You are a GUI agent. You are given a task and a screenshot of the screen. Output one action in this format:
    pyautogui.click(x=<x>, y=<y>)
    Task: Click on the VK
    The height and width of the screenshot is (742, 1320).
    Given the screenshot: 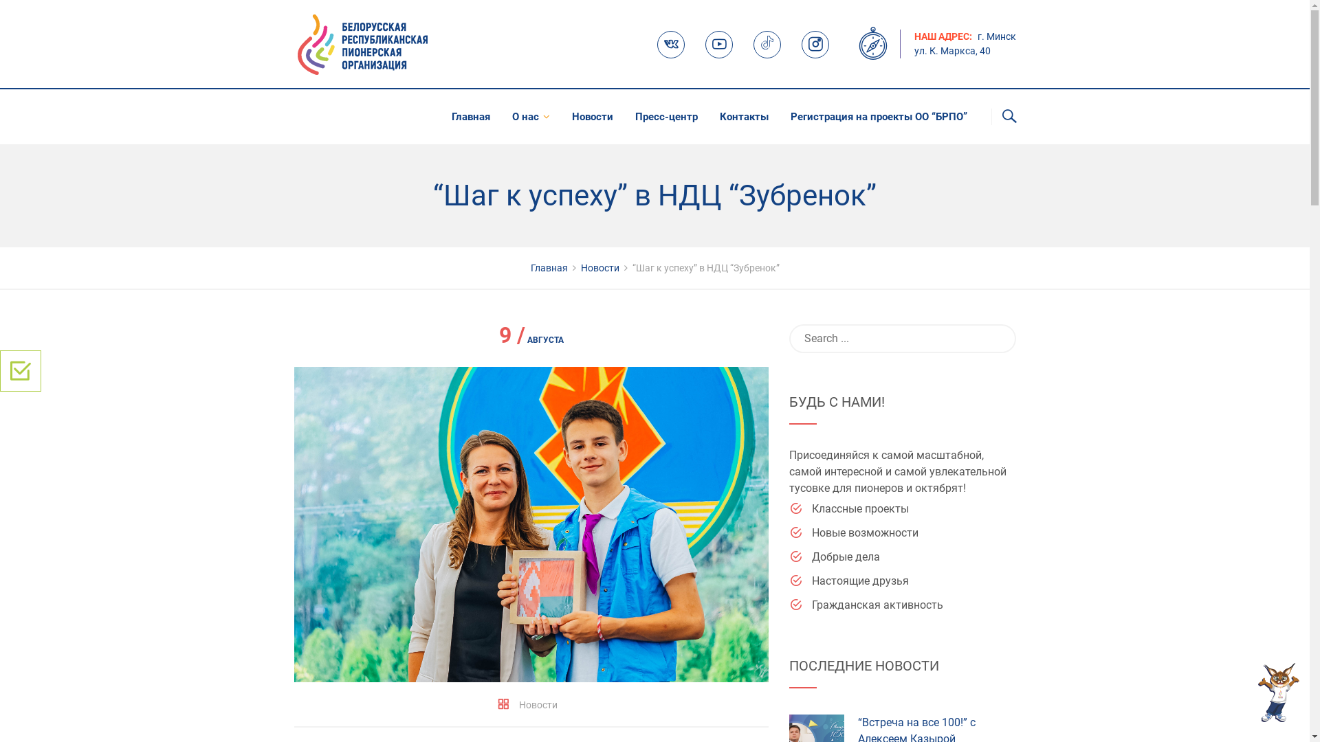 What is the action you would take?
    pyautogui.click(x=671, y=45)
    